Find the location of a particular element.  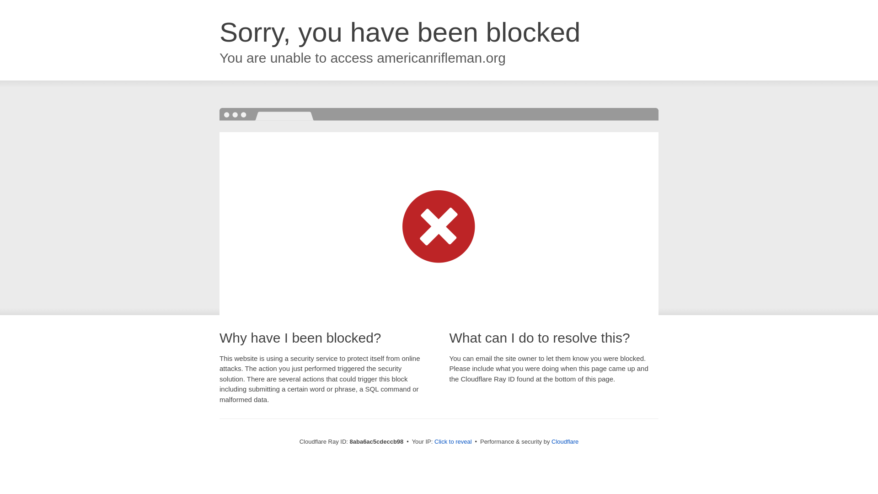

Click to reveal is located at coordinates (453, 442).